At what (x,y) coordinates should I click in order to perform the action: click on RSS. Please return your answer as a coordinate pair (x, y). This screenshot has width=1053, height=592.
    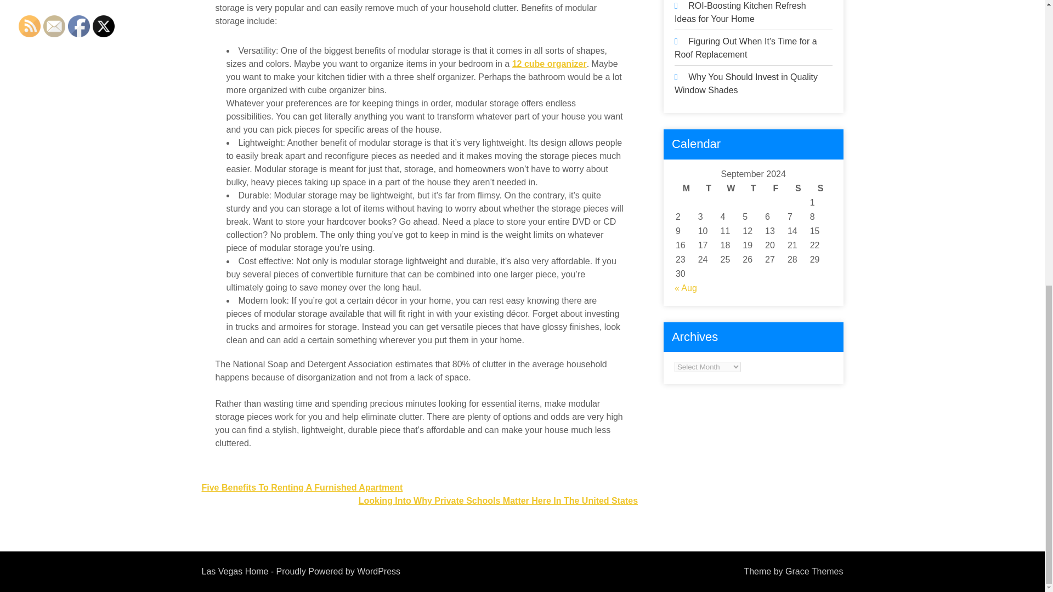
    Looking at the image, I should click on (30, 26).